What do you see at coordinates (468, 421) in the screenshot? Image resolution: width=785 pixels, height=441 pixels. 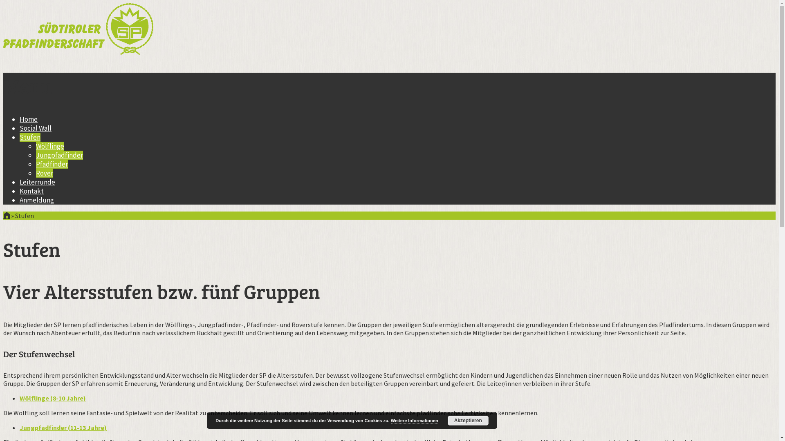 I see `Akzeptieren` at bounding box center [468, 421].